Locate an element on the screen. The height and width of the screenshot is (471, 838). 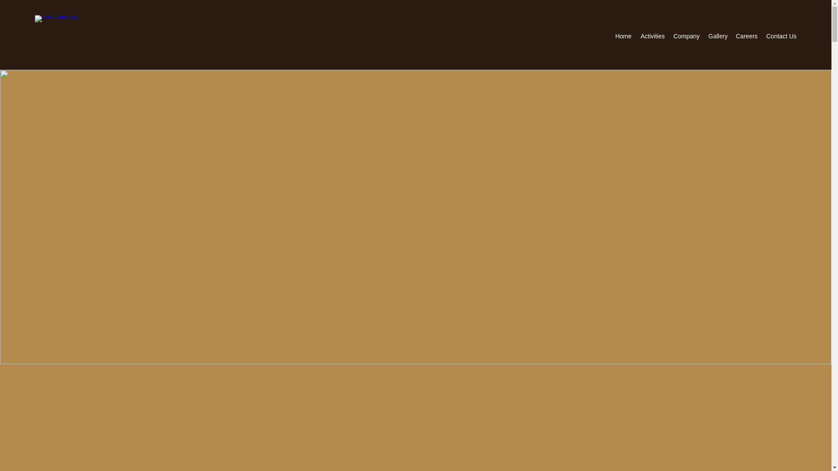
Careers is located at coordinates (746, 36).